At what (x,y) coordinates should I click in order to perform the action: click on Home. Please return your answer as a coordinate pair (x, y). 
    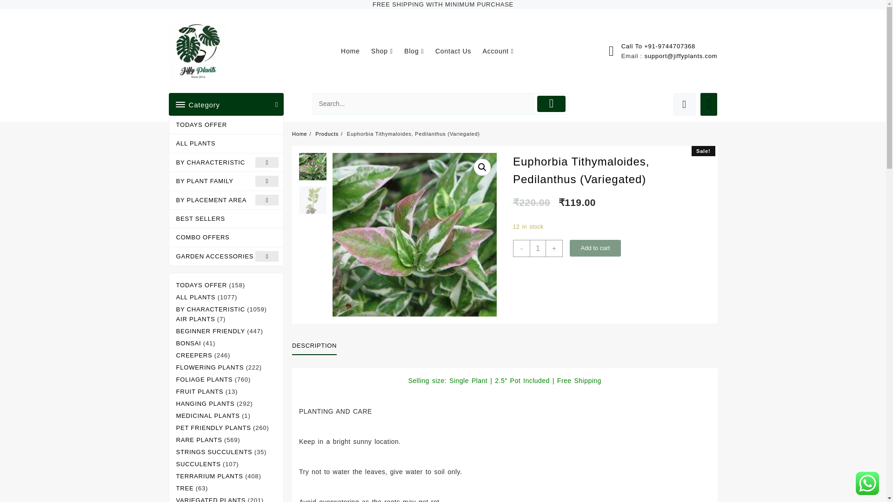
    Looking at the image, I should click on (355, 51).